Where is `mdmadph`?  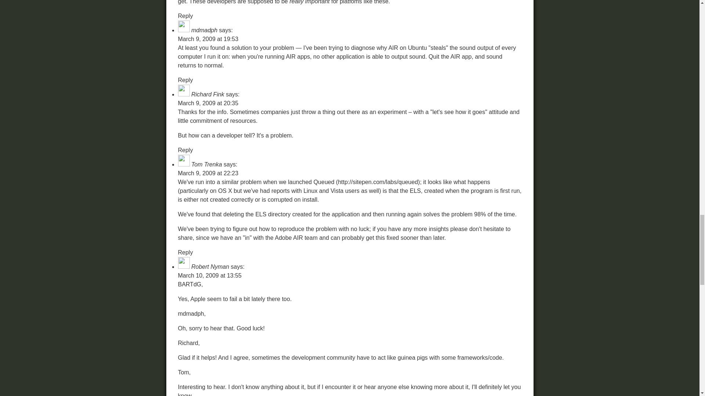 mdmadph is located at coordinates (204, 30).